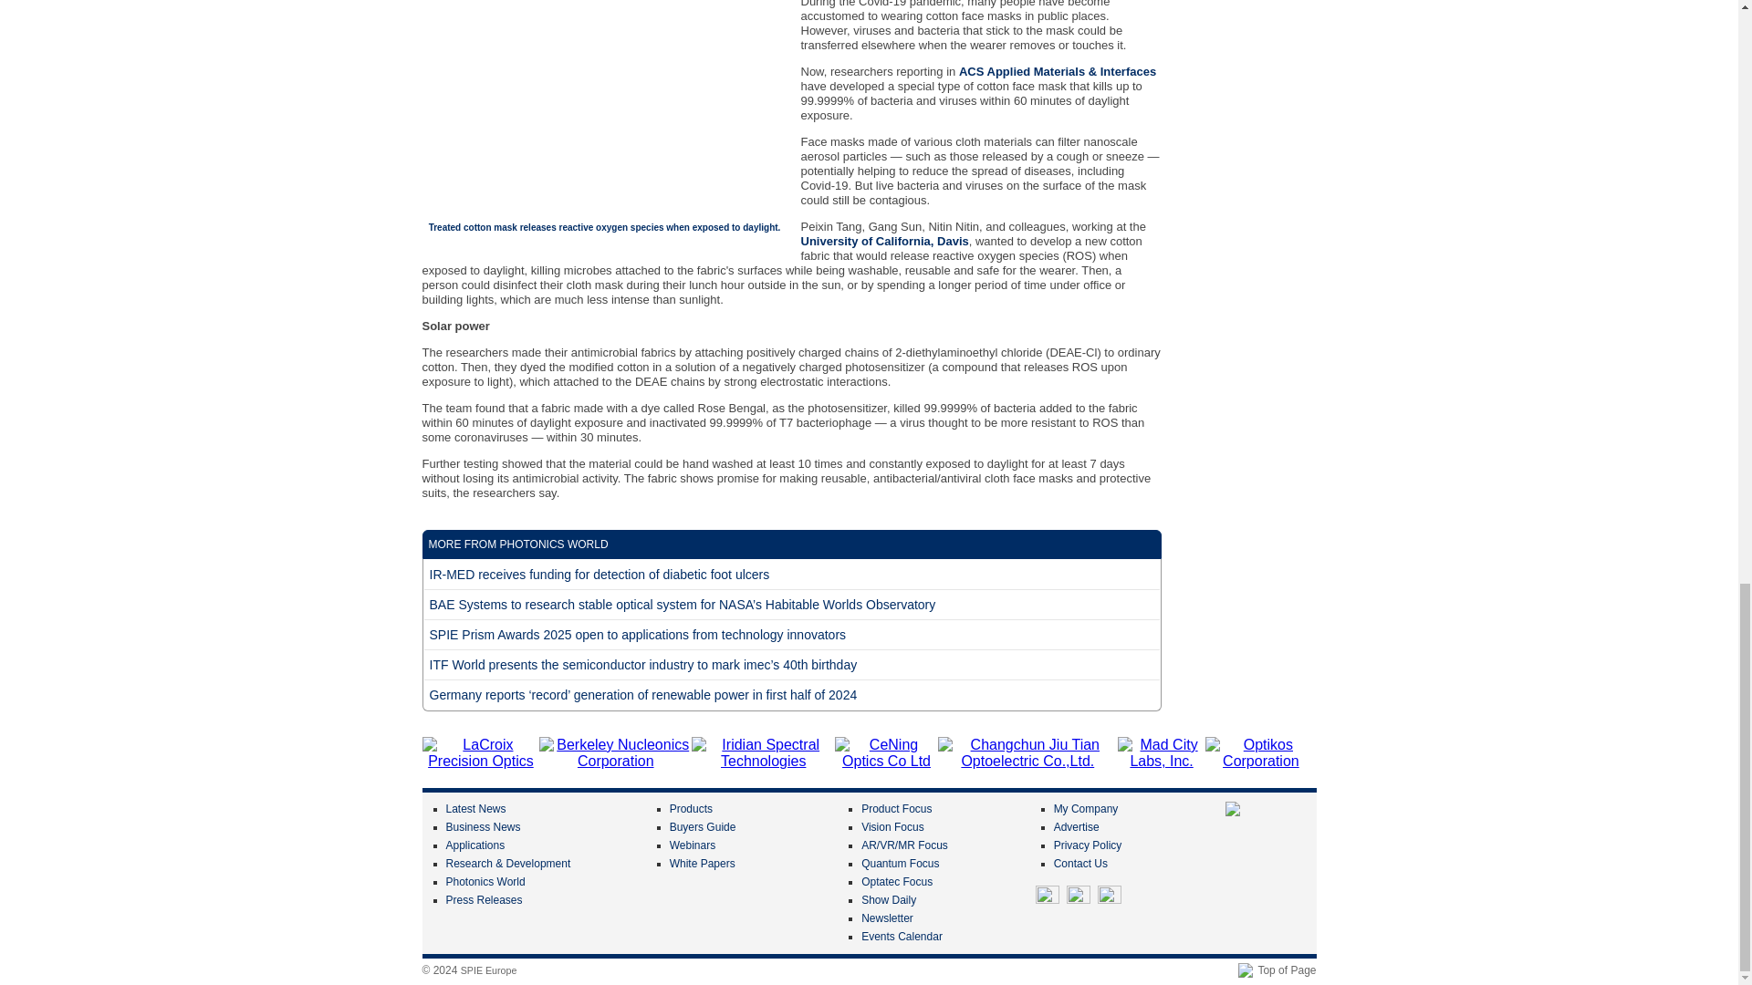 The height and width of the screenshot is (985, 1752). I want to click on Twitter, so click(1048, 897).